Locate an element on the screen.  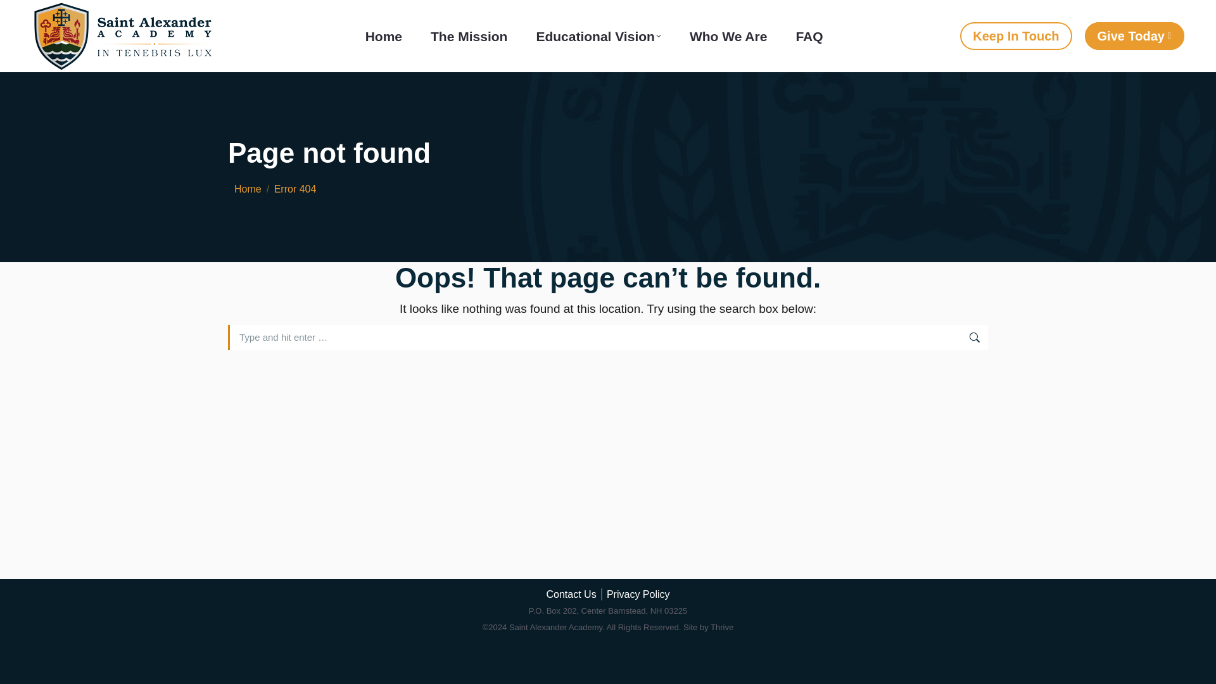
Keep In Touch is located at coordinates (1016, 35).